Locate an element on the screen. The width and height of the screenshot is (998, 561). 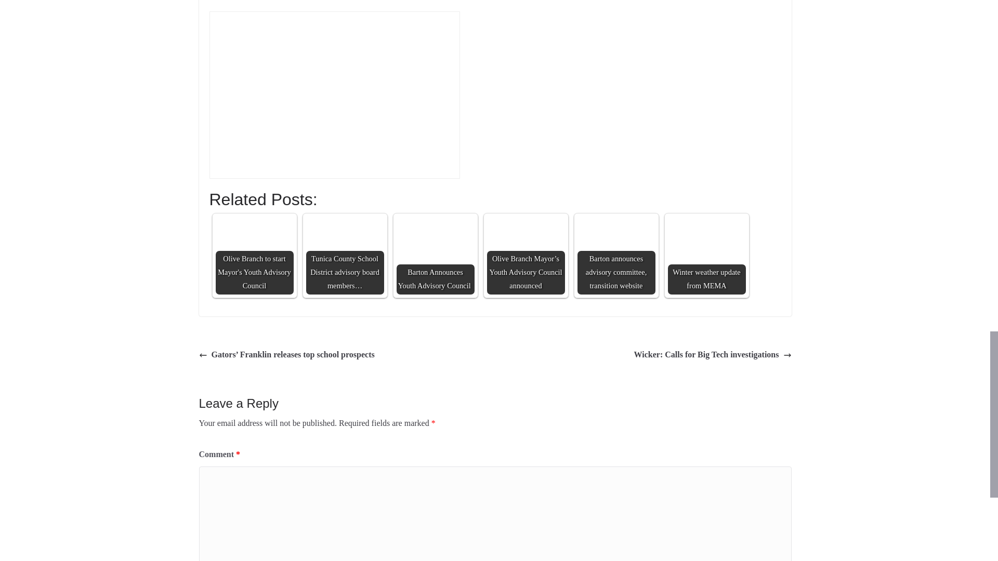
Barton announces advisory committee, transition website is located at coordinates (615, 238).